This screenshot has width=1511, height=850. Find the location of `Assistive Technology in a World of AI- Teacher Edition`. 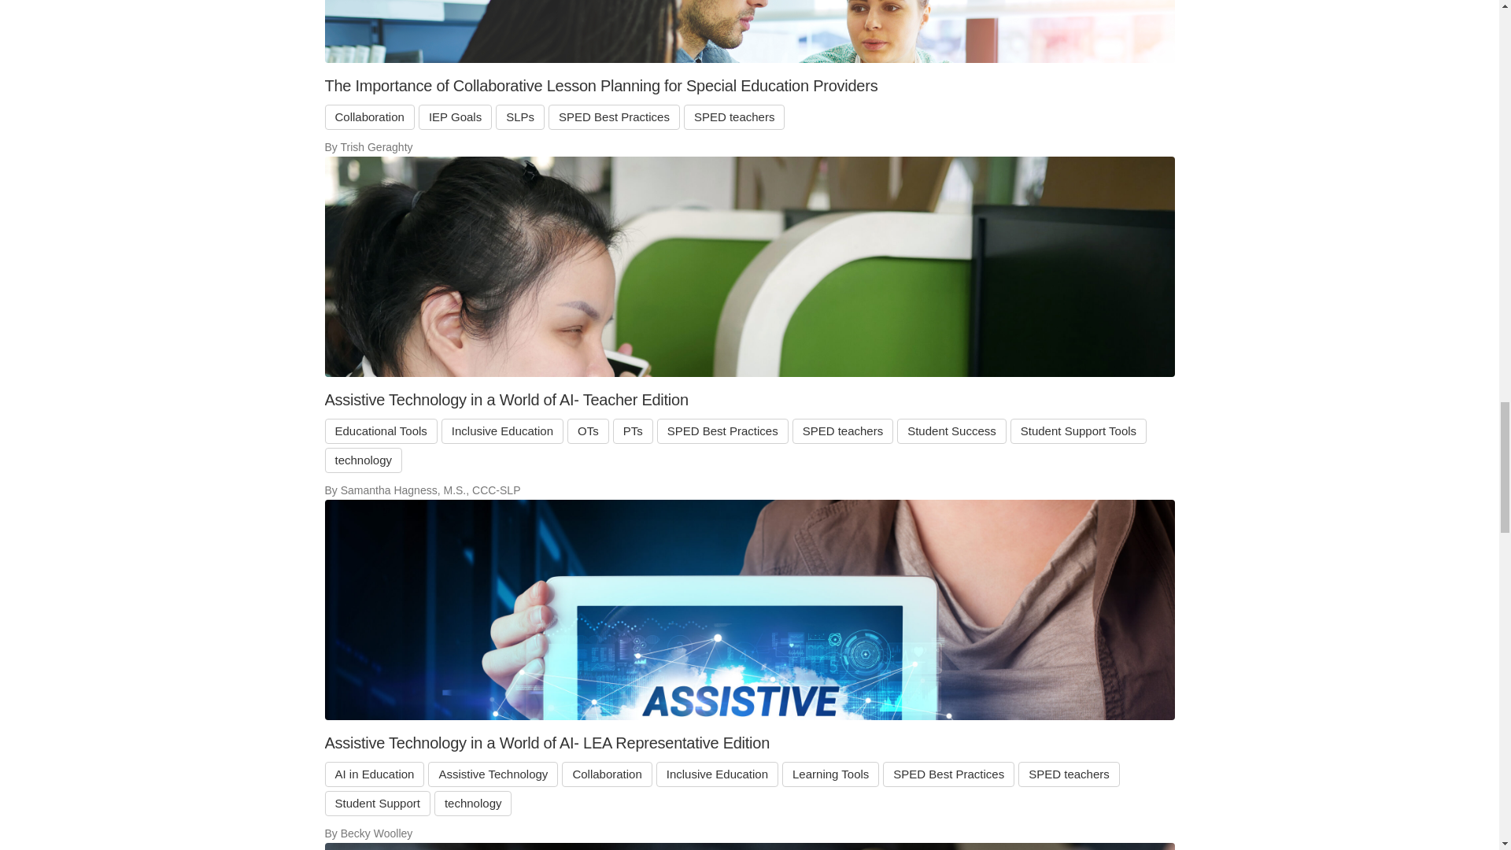

Assistive Technology in a World of AI- Teacher Edition is located at coordinates (749, 399).